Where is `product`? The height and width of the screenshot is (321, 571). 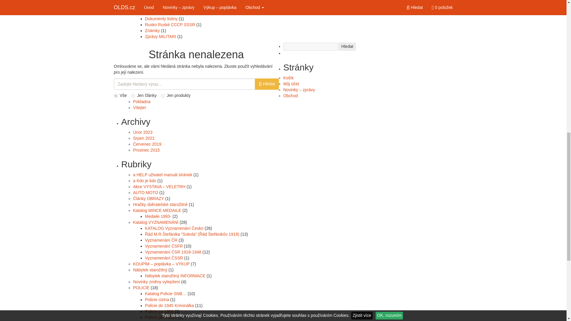
product is located at coordinates (163, 96).